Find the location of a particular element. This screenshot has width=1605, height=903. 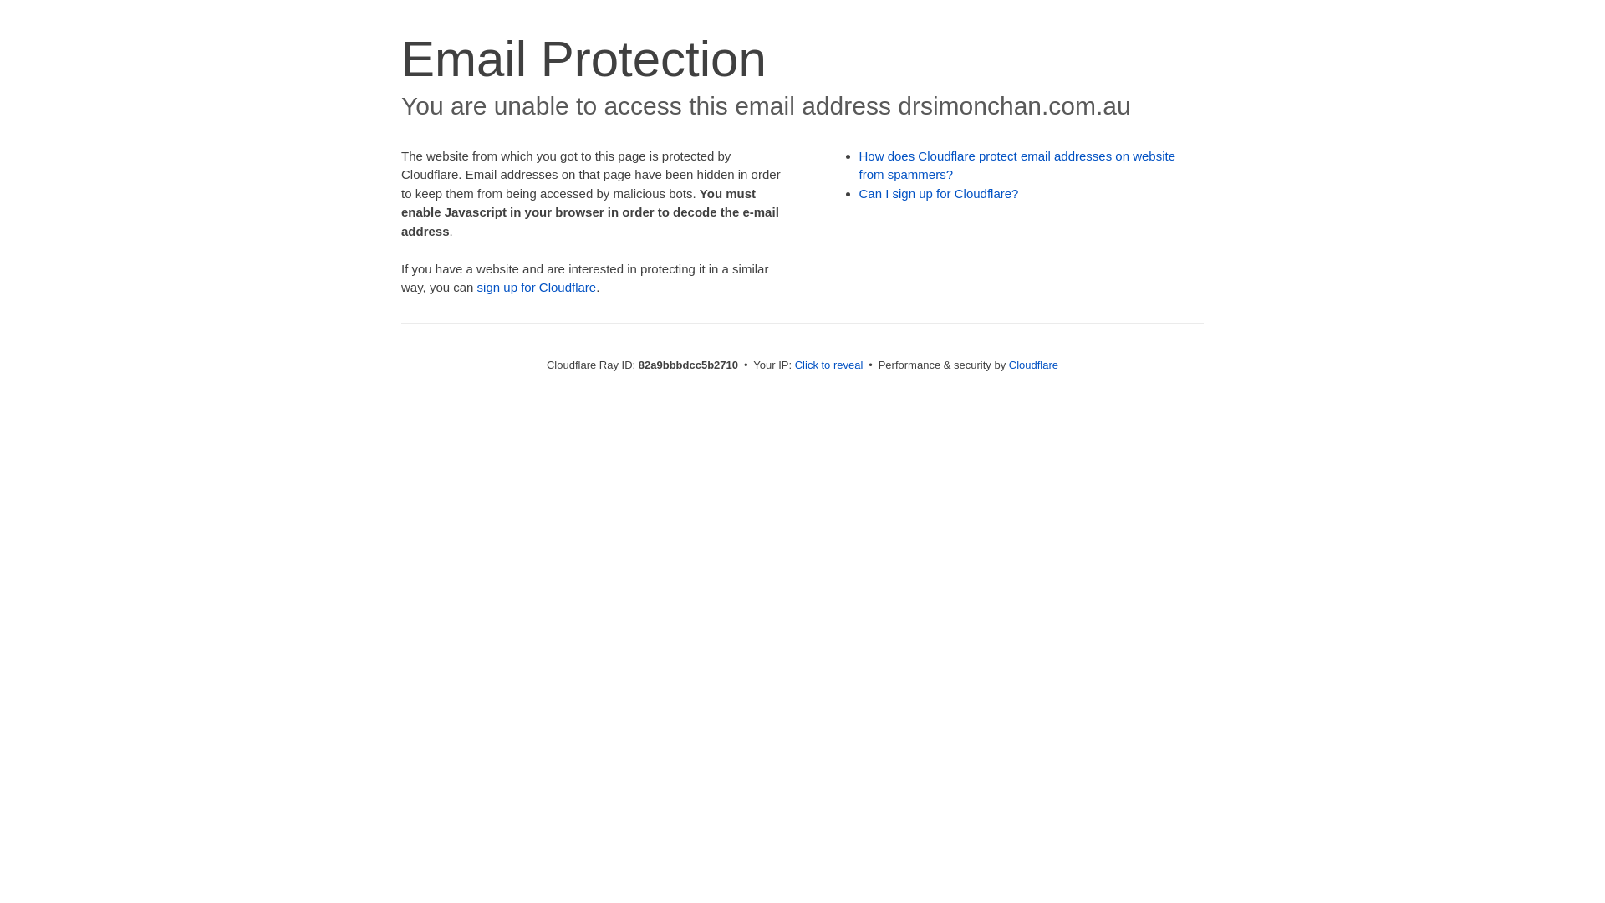

Cloudflare is located at coordinates (1033, 365).